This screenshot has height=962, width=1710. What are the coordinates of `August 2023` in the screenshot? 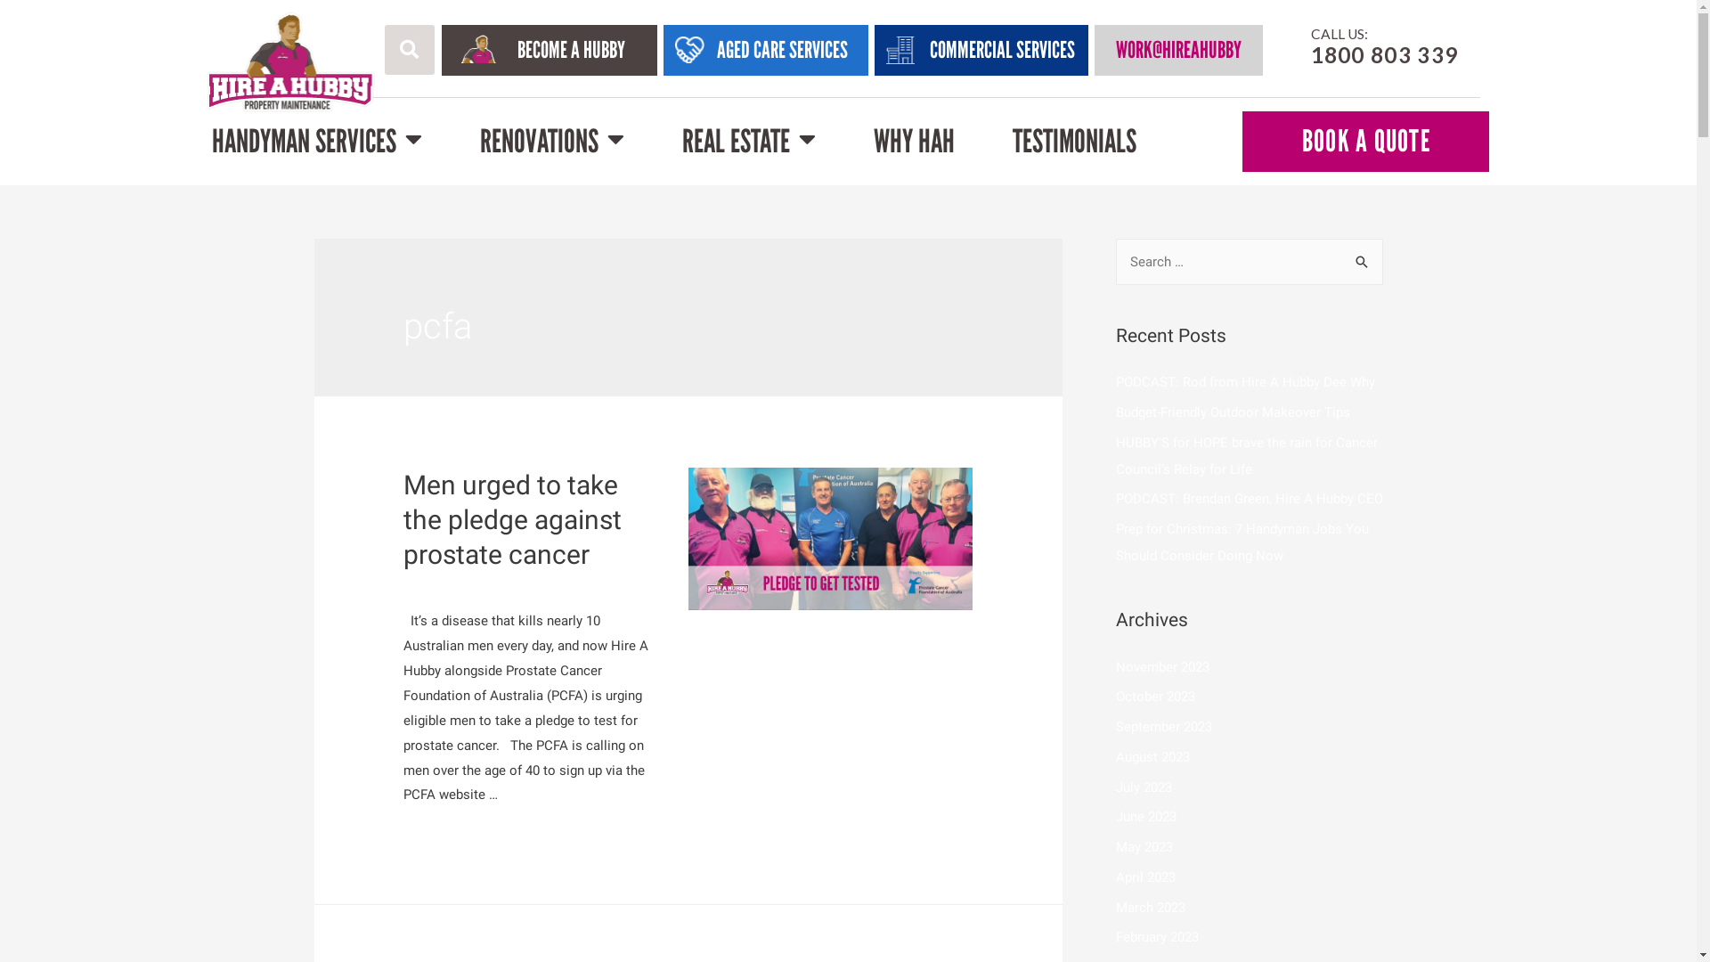 It's located at (1152, 757).